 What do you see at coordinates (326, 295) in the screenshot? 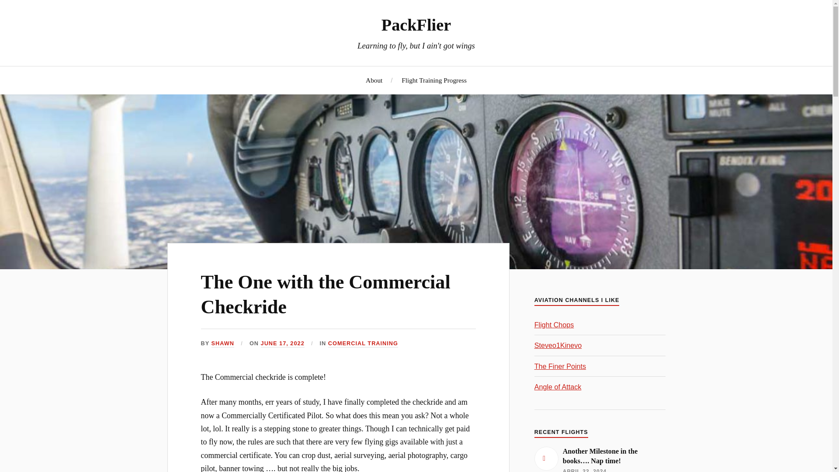
I see `The One with the Commercial Checkride` at bounding box center [326, 295].